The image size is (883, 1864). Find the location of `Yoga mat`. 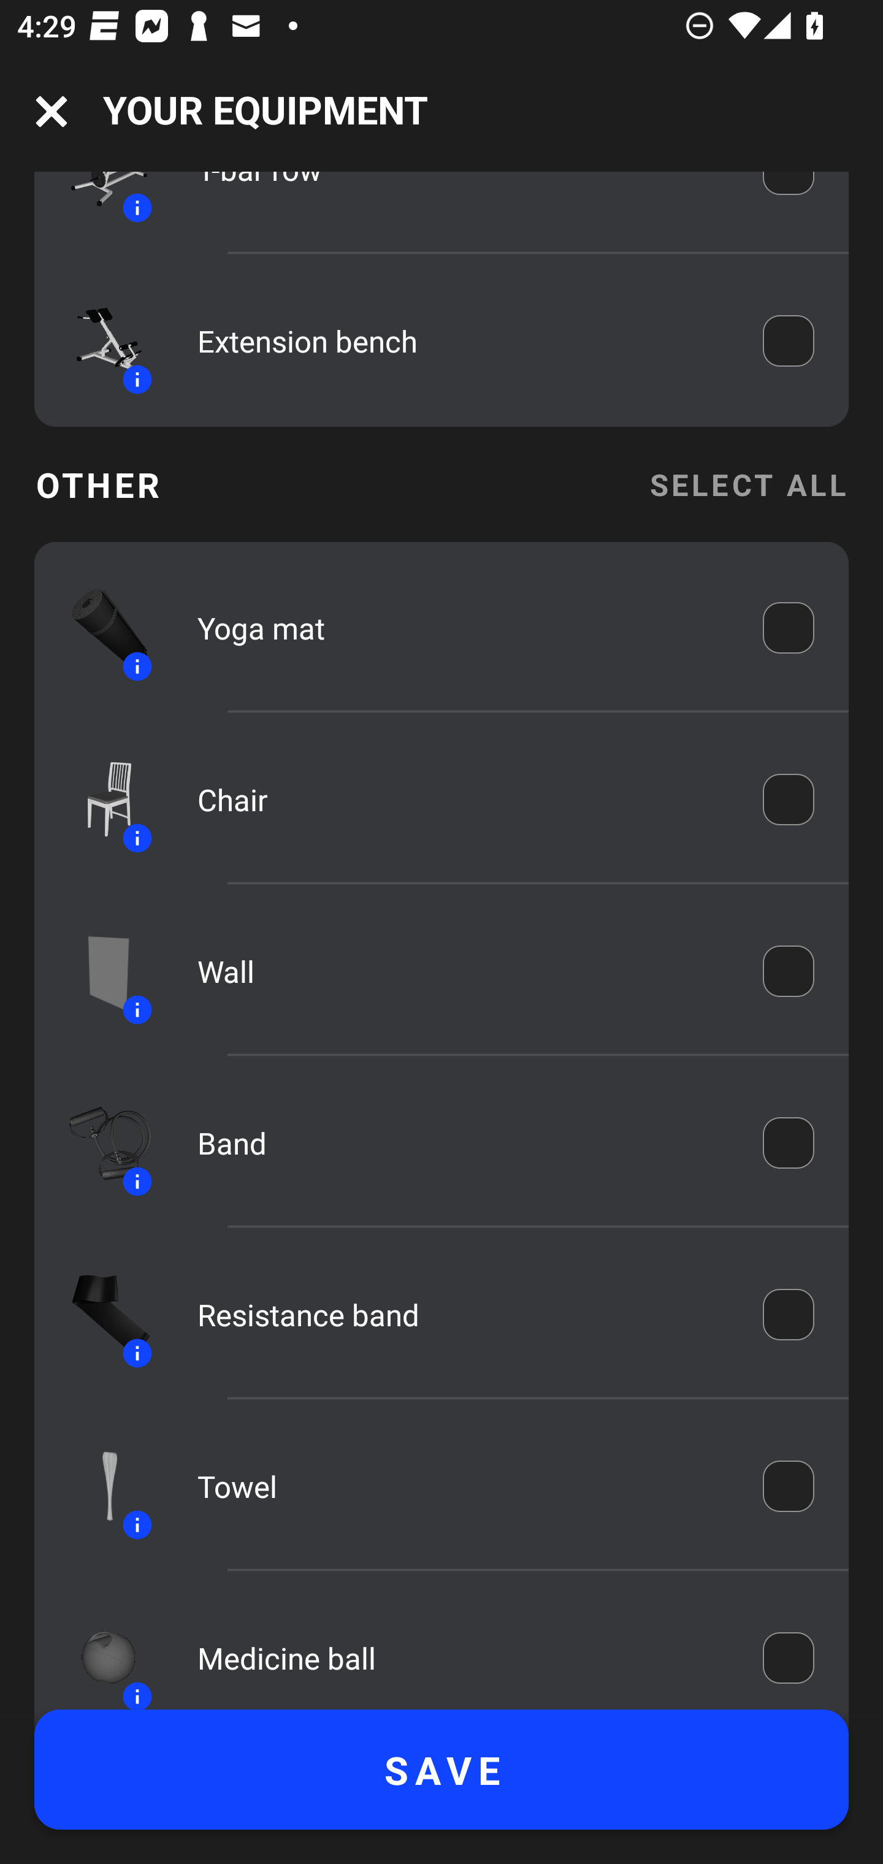

Yoga mat is located at coordinates (463, 627).